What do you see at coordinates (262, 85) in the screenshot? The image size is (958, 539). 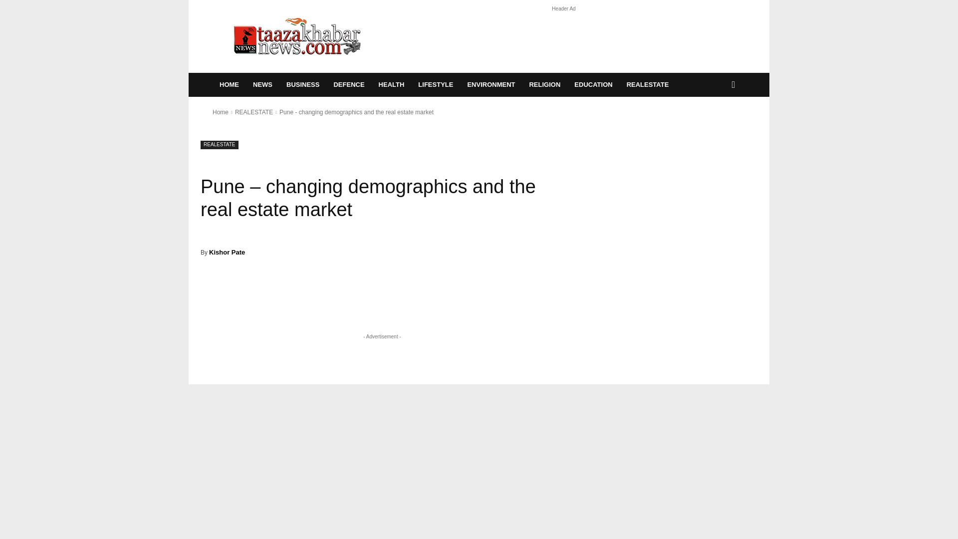 I see `NEWS` at bounding box center [262, 85].